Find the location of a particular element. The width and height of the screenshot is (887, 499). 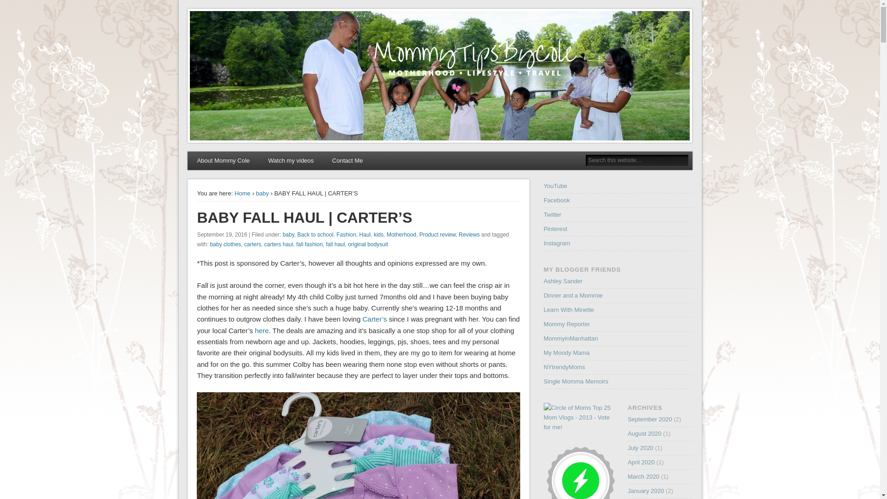

fall haul is located at coordinates (335, 244).